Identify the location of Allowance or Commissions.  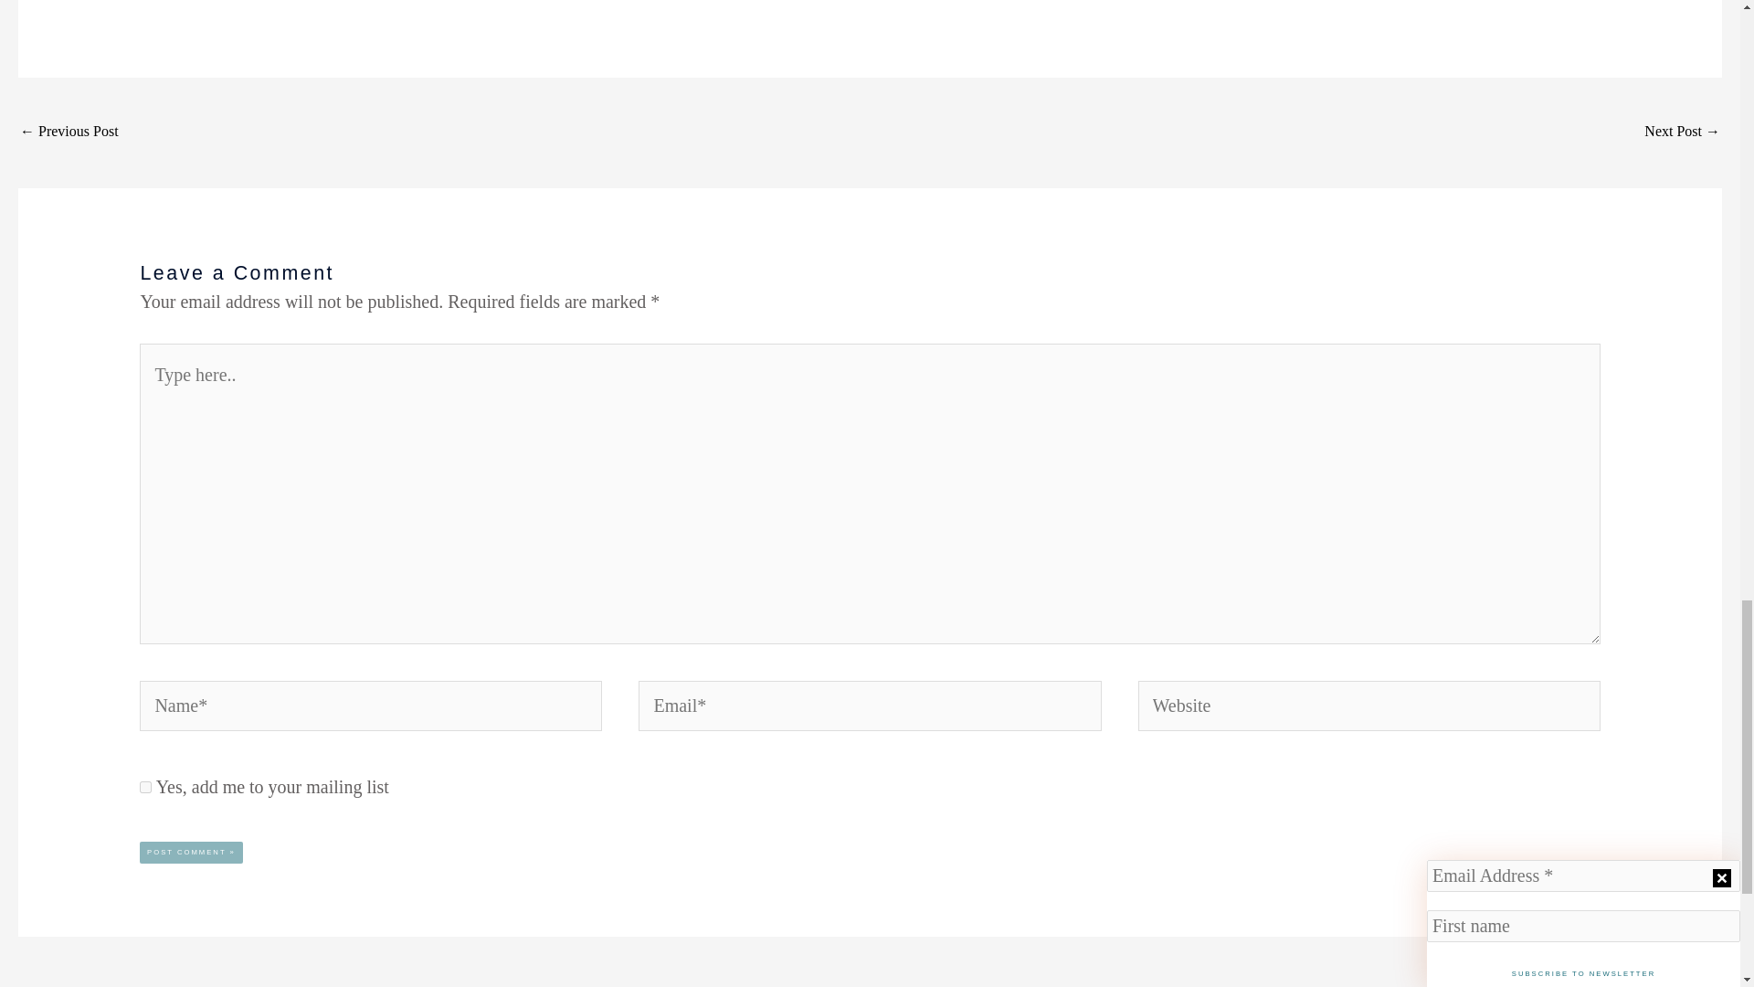
(1683, 133).